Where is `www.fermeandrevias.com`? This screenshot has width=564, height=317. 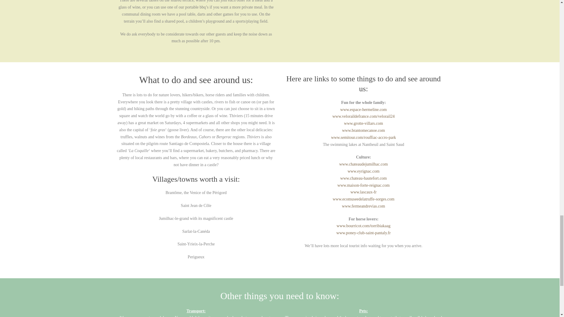 www.fermeandrevias.com is located at coordinates (363, 206).